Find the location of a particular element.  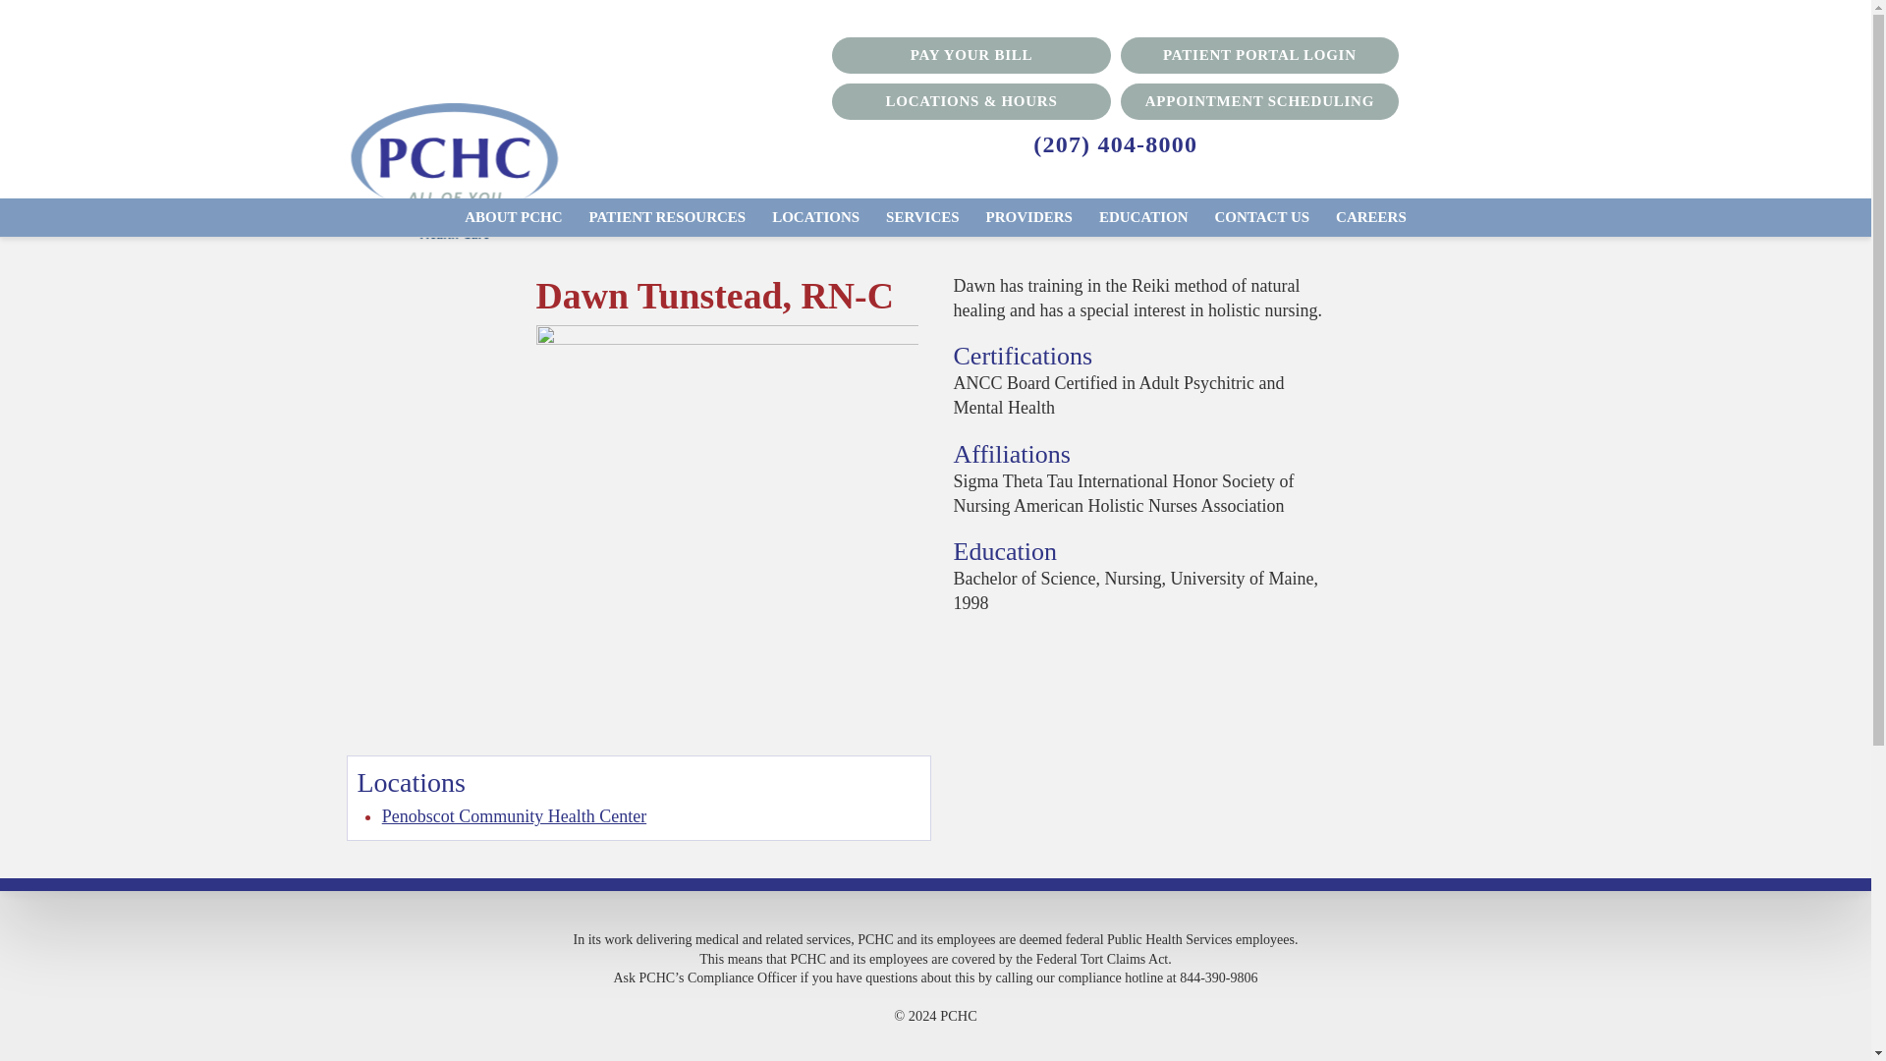

LOCATIONS is located at coordinates (815, 216).